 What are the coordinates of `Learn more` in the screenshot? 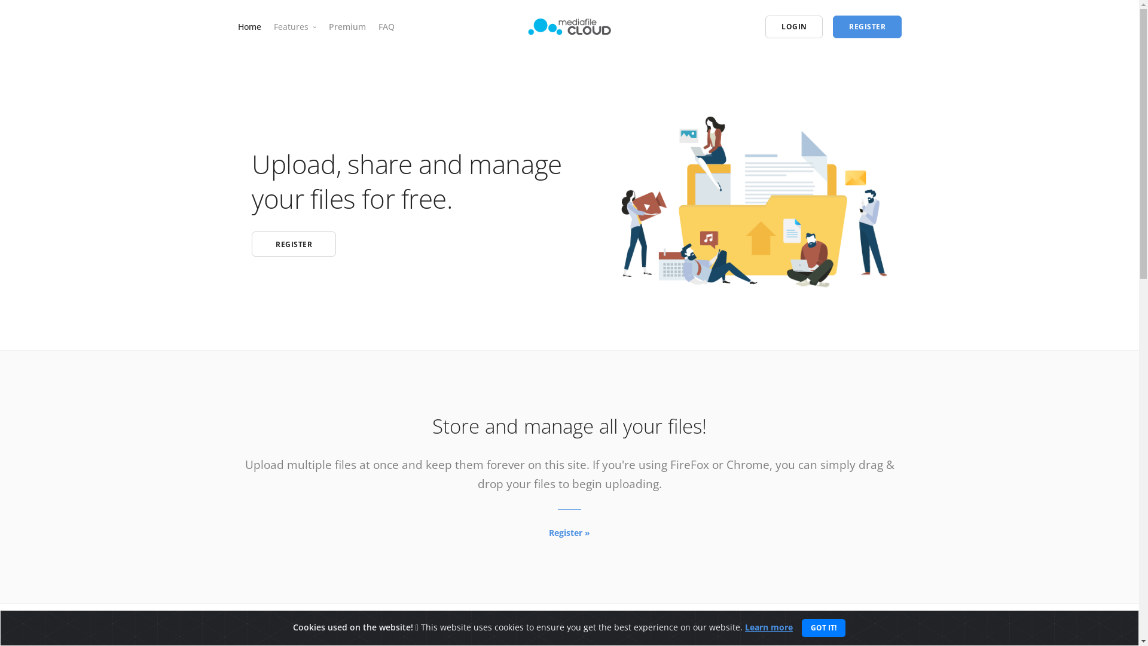 It's located at (769, 627).